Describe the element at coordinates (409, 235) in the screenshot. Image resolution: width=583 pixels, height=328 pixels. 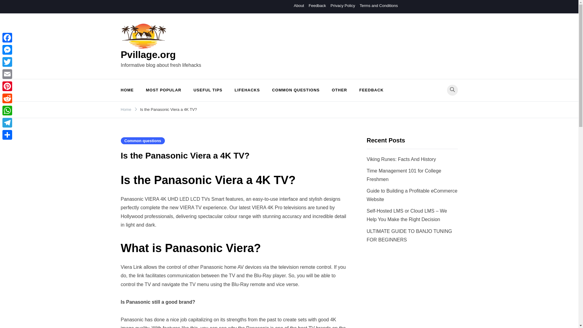
I see `ULTIMATE GUIDE TO BANJO TUNING FOR BEGINNERS` at that location.